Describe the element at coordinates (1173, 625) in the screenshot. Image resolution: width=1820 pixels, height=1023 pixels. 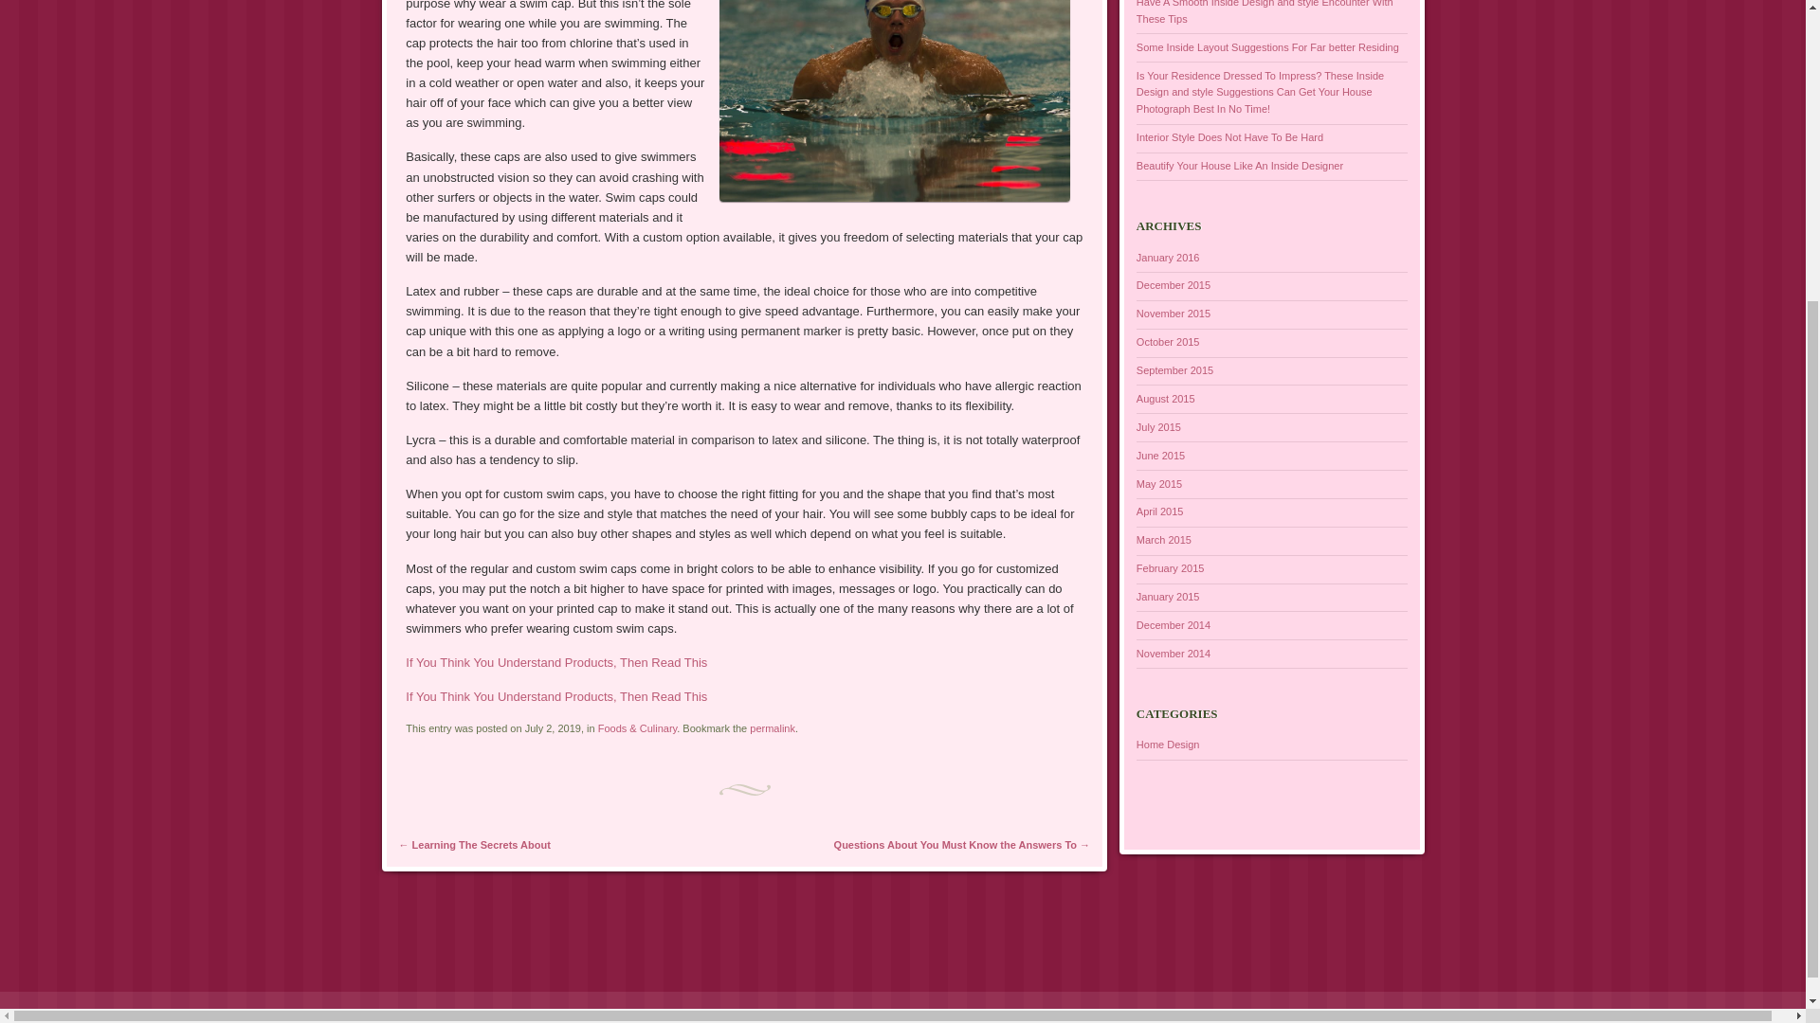
I see `December 2014` at that location.